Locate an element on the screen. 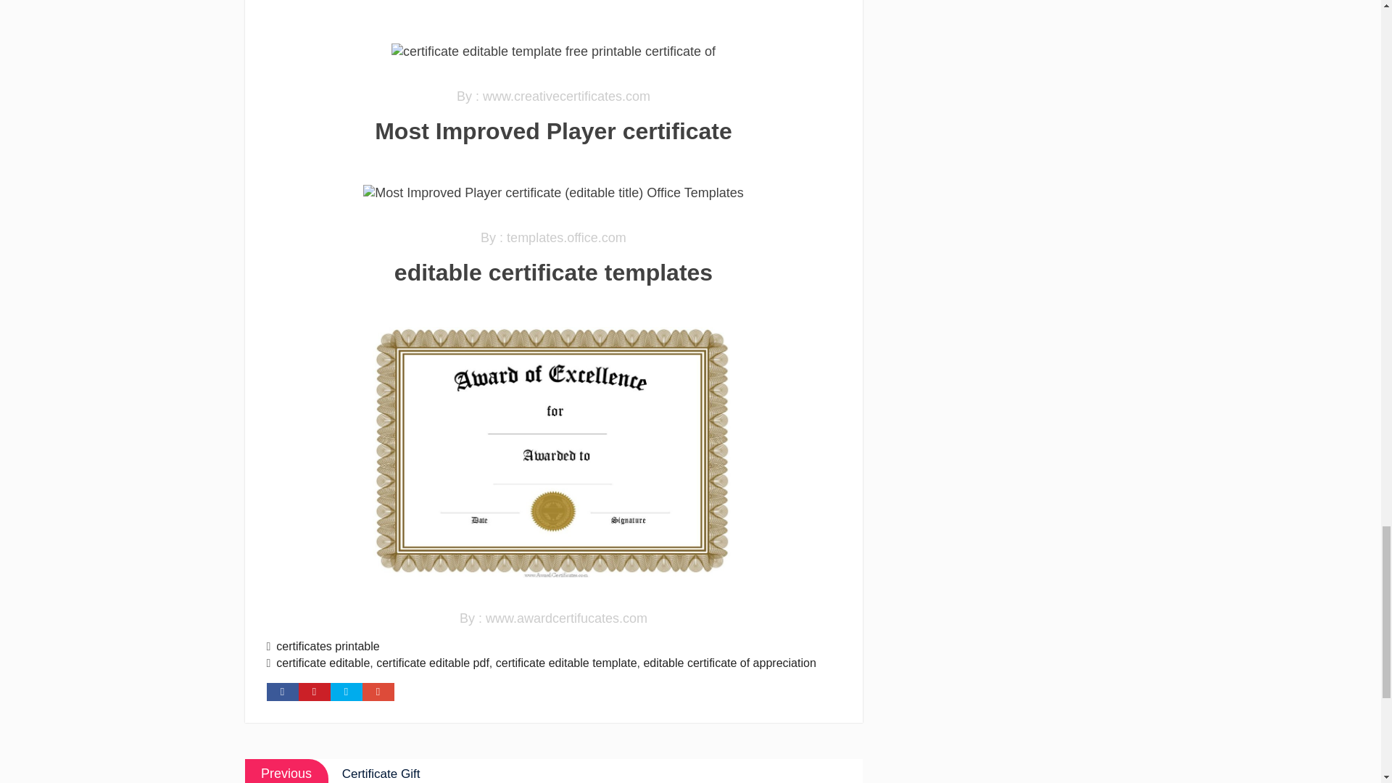 The image size is (1392, 783). editable certificate of appreciation is located at coordinates (729, 663).